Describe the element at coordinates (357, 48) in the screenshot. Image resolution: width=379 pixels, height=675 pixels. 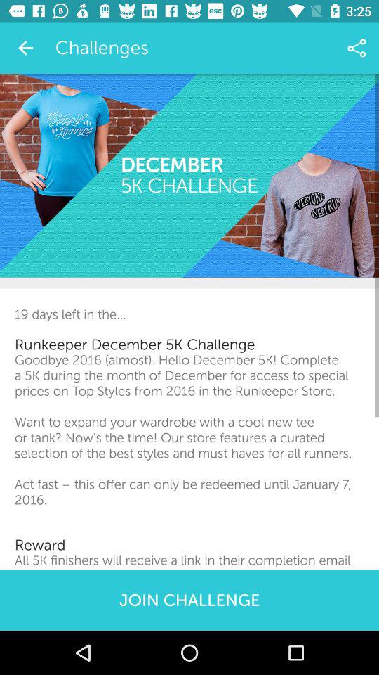
I see `launch item next to the challenges` at that location.